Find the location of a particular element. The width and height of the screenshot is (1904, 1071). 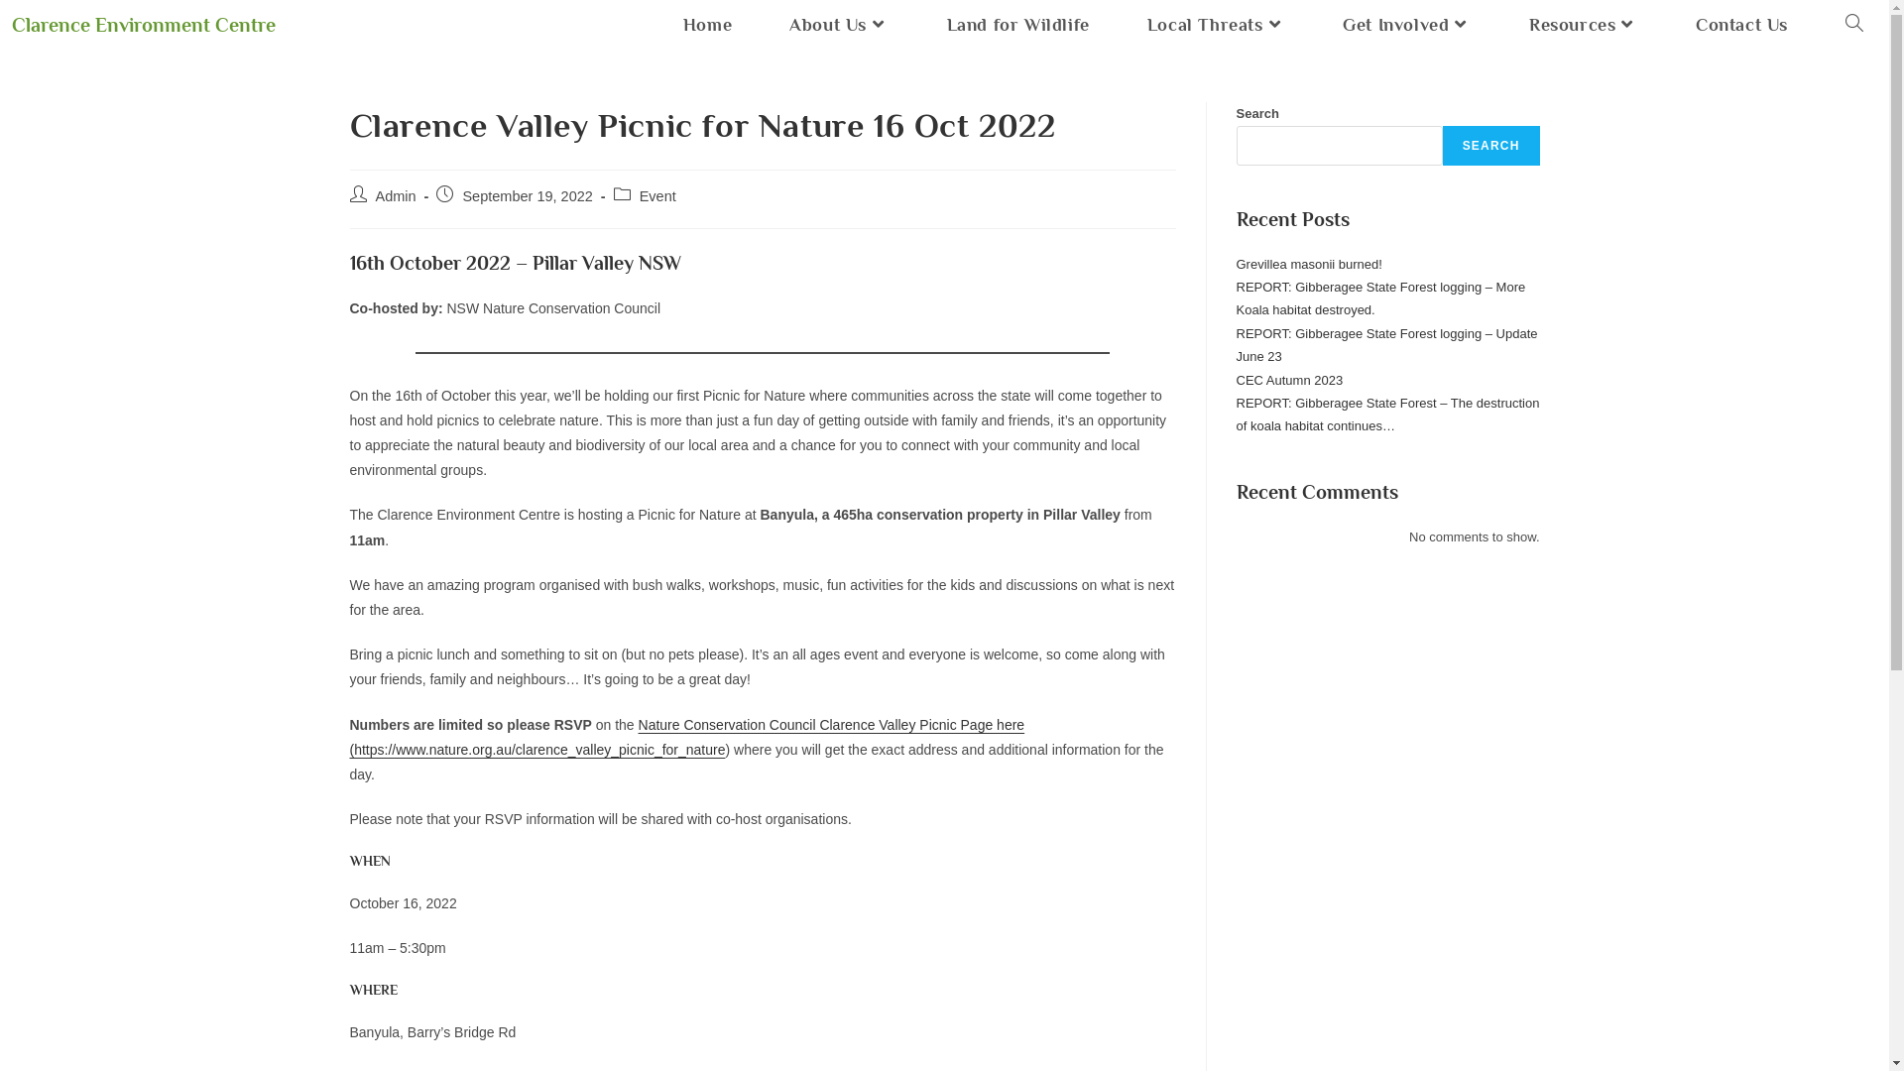

Get Involved is located at coordinates (1407, 25).